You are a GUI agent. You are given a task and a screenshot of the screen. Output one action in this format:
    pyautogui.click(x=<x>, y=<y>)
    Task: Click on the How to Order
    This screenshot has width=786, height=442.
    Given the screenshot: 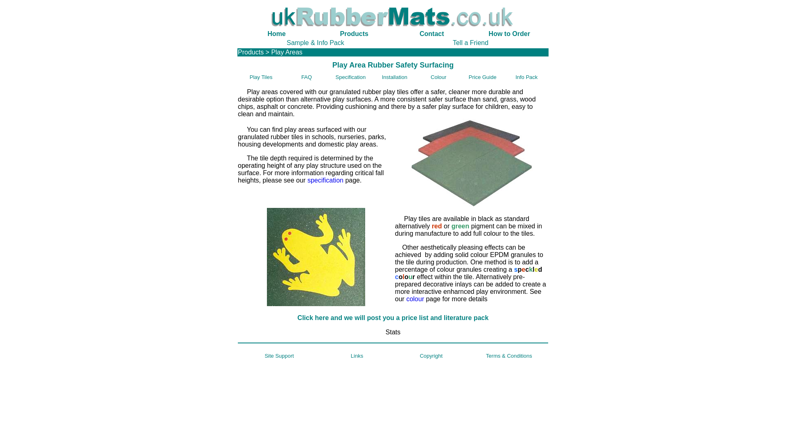 What is the action you would take?
    pyautogui.click(x=509, y=34)
    